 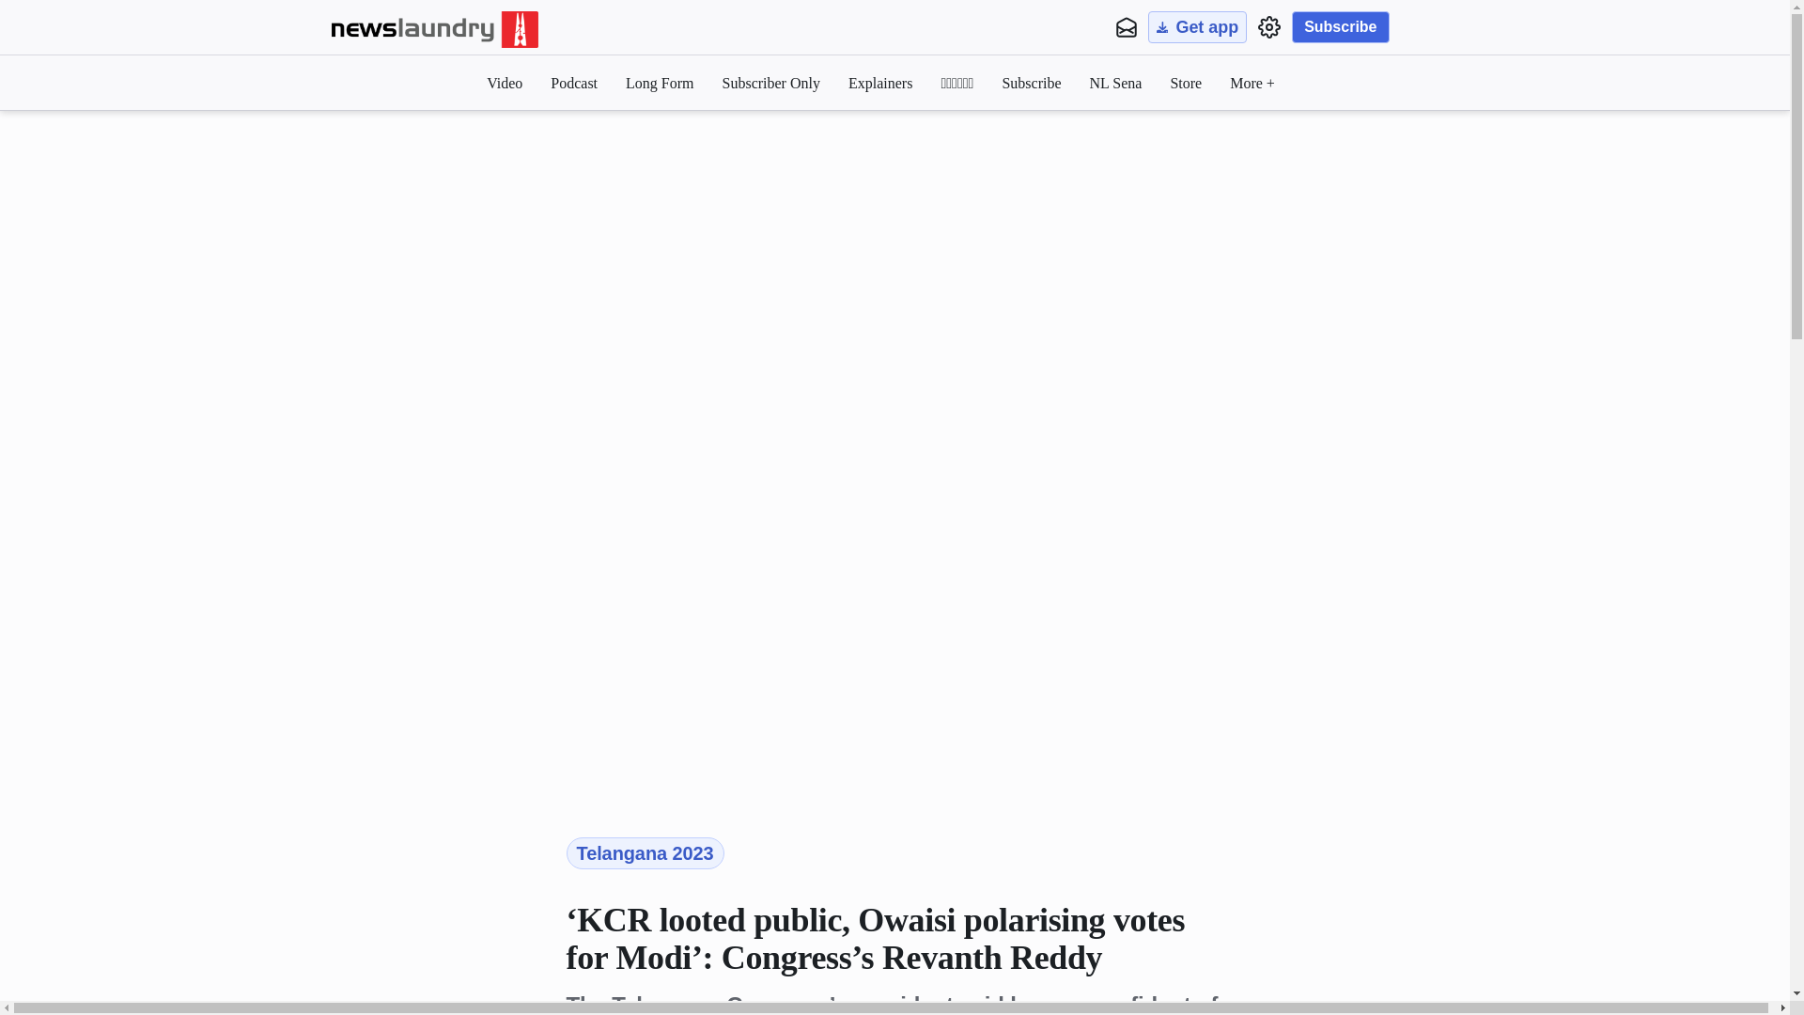 What do you see at coordinates (660, 83) in the screenshot?
I see `Long Form` at bounding box center [660, 83].